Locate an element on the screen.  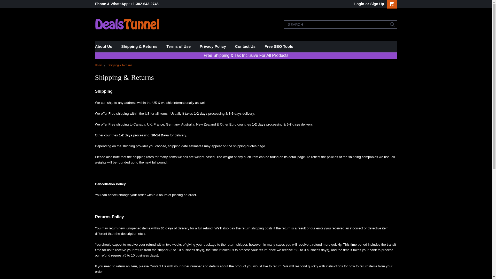
Login is located at coordinates (359, 4).